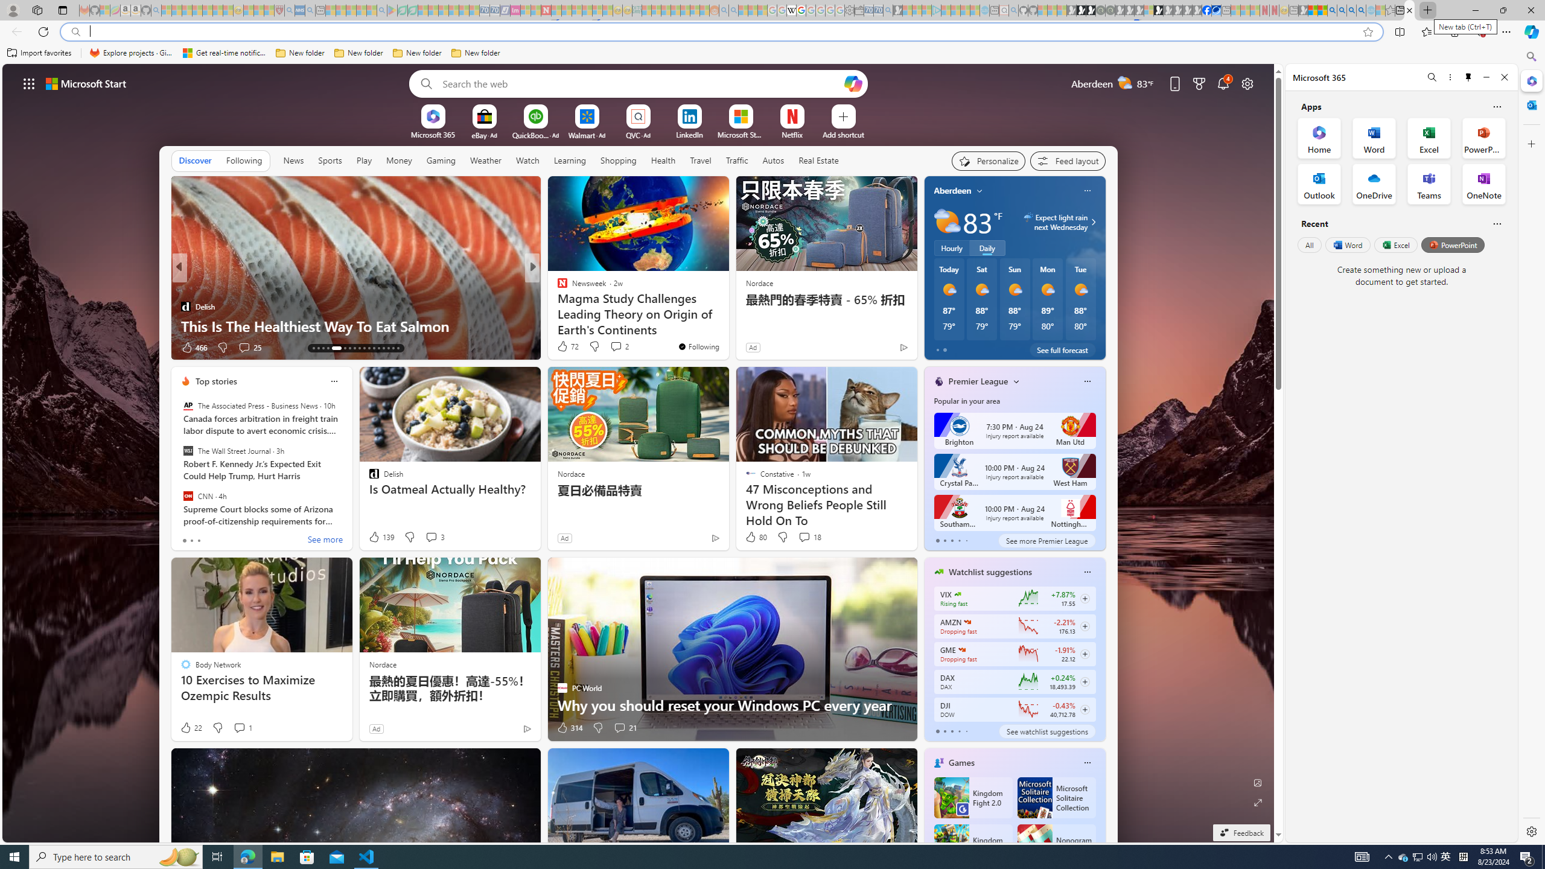  I want to click on Import favorites, so click(39, 53).